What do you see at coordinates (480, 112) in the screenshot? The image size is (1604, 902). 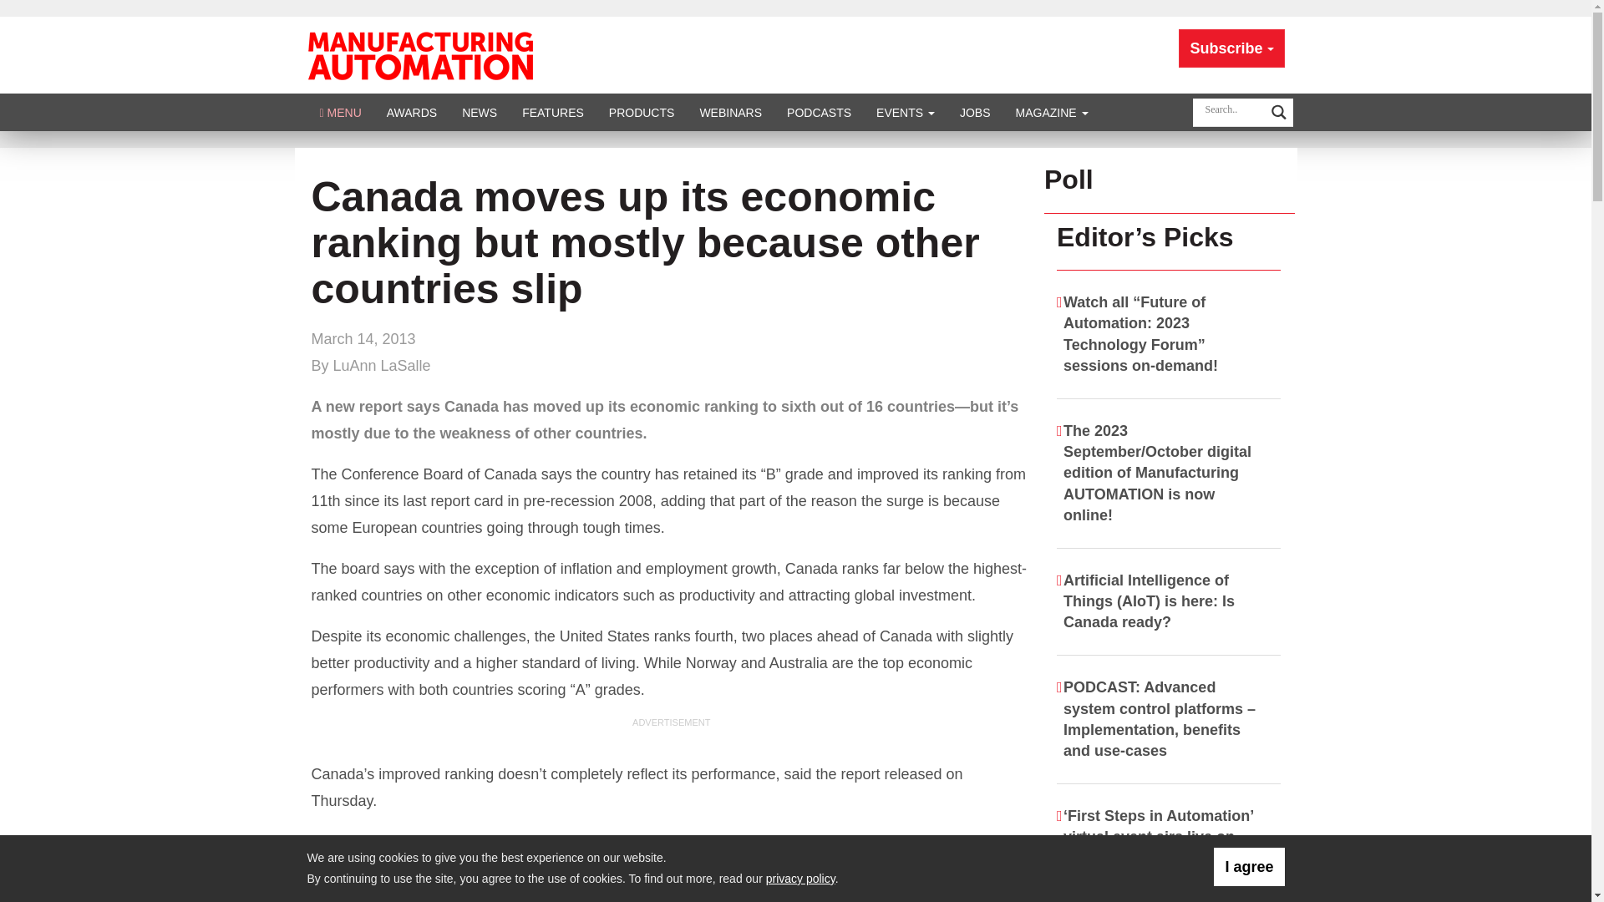 I see `NEWS` at bounding box center [480, 112].